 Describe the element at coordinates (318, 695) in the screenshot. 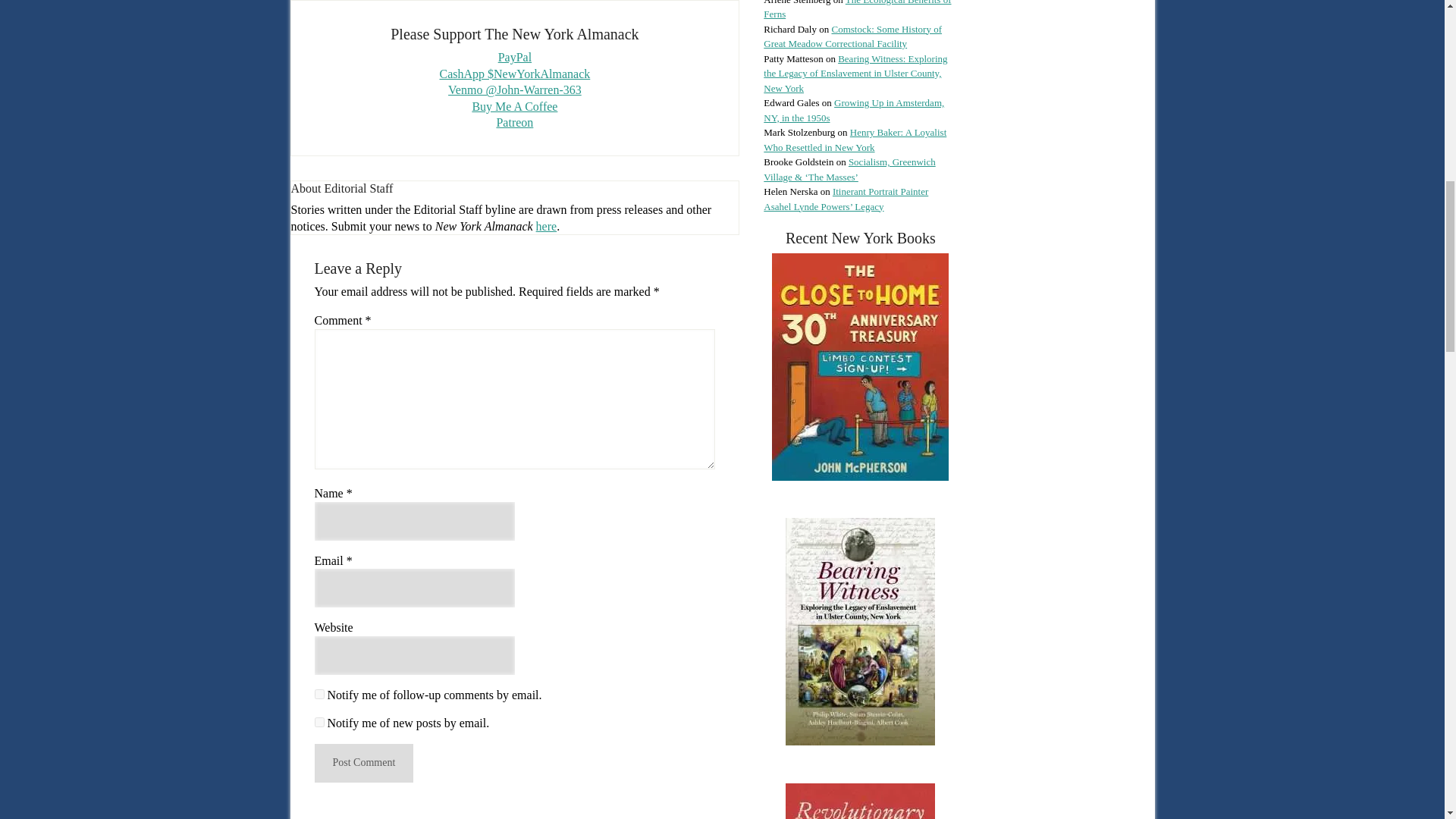

I see `subscribe` at that location.